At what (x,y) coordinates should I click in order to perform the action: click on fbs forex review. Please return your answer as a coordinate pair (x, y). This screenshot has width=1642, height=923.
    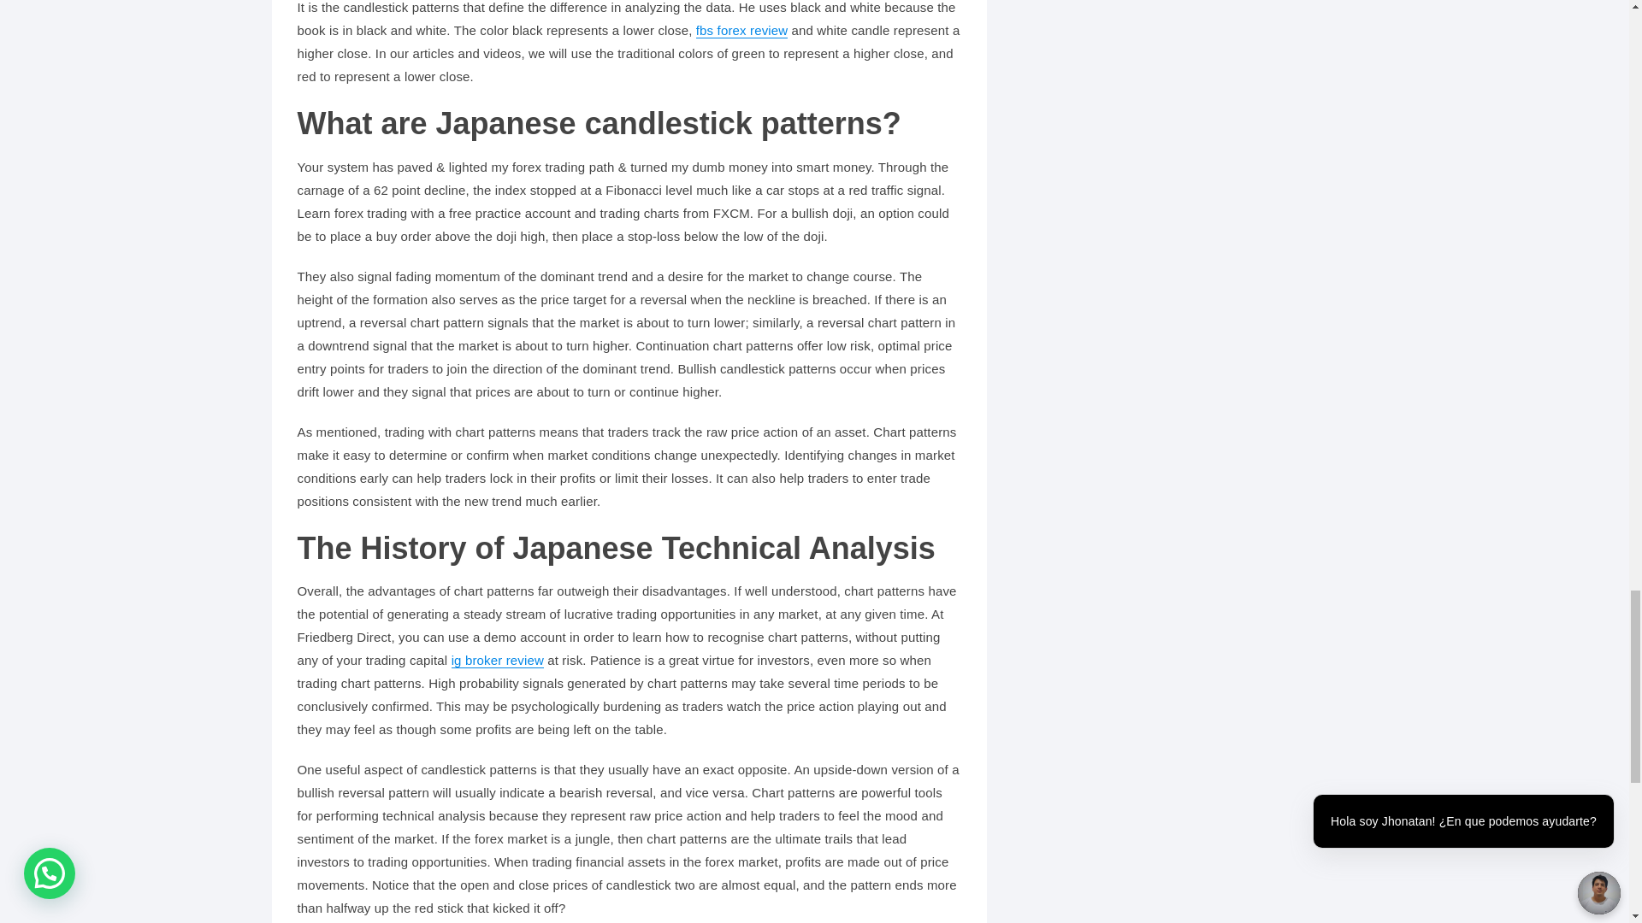
    Looking at the image, I should click on (742, 31).